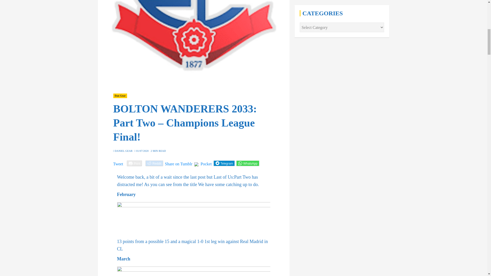  What do you see at coordinates (118, 163) in the screenshot?
I see `Tweet` at bounding box center [118, 163].